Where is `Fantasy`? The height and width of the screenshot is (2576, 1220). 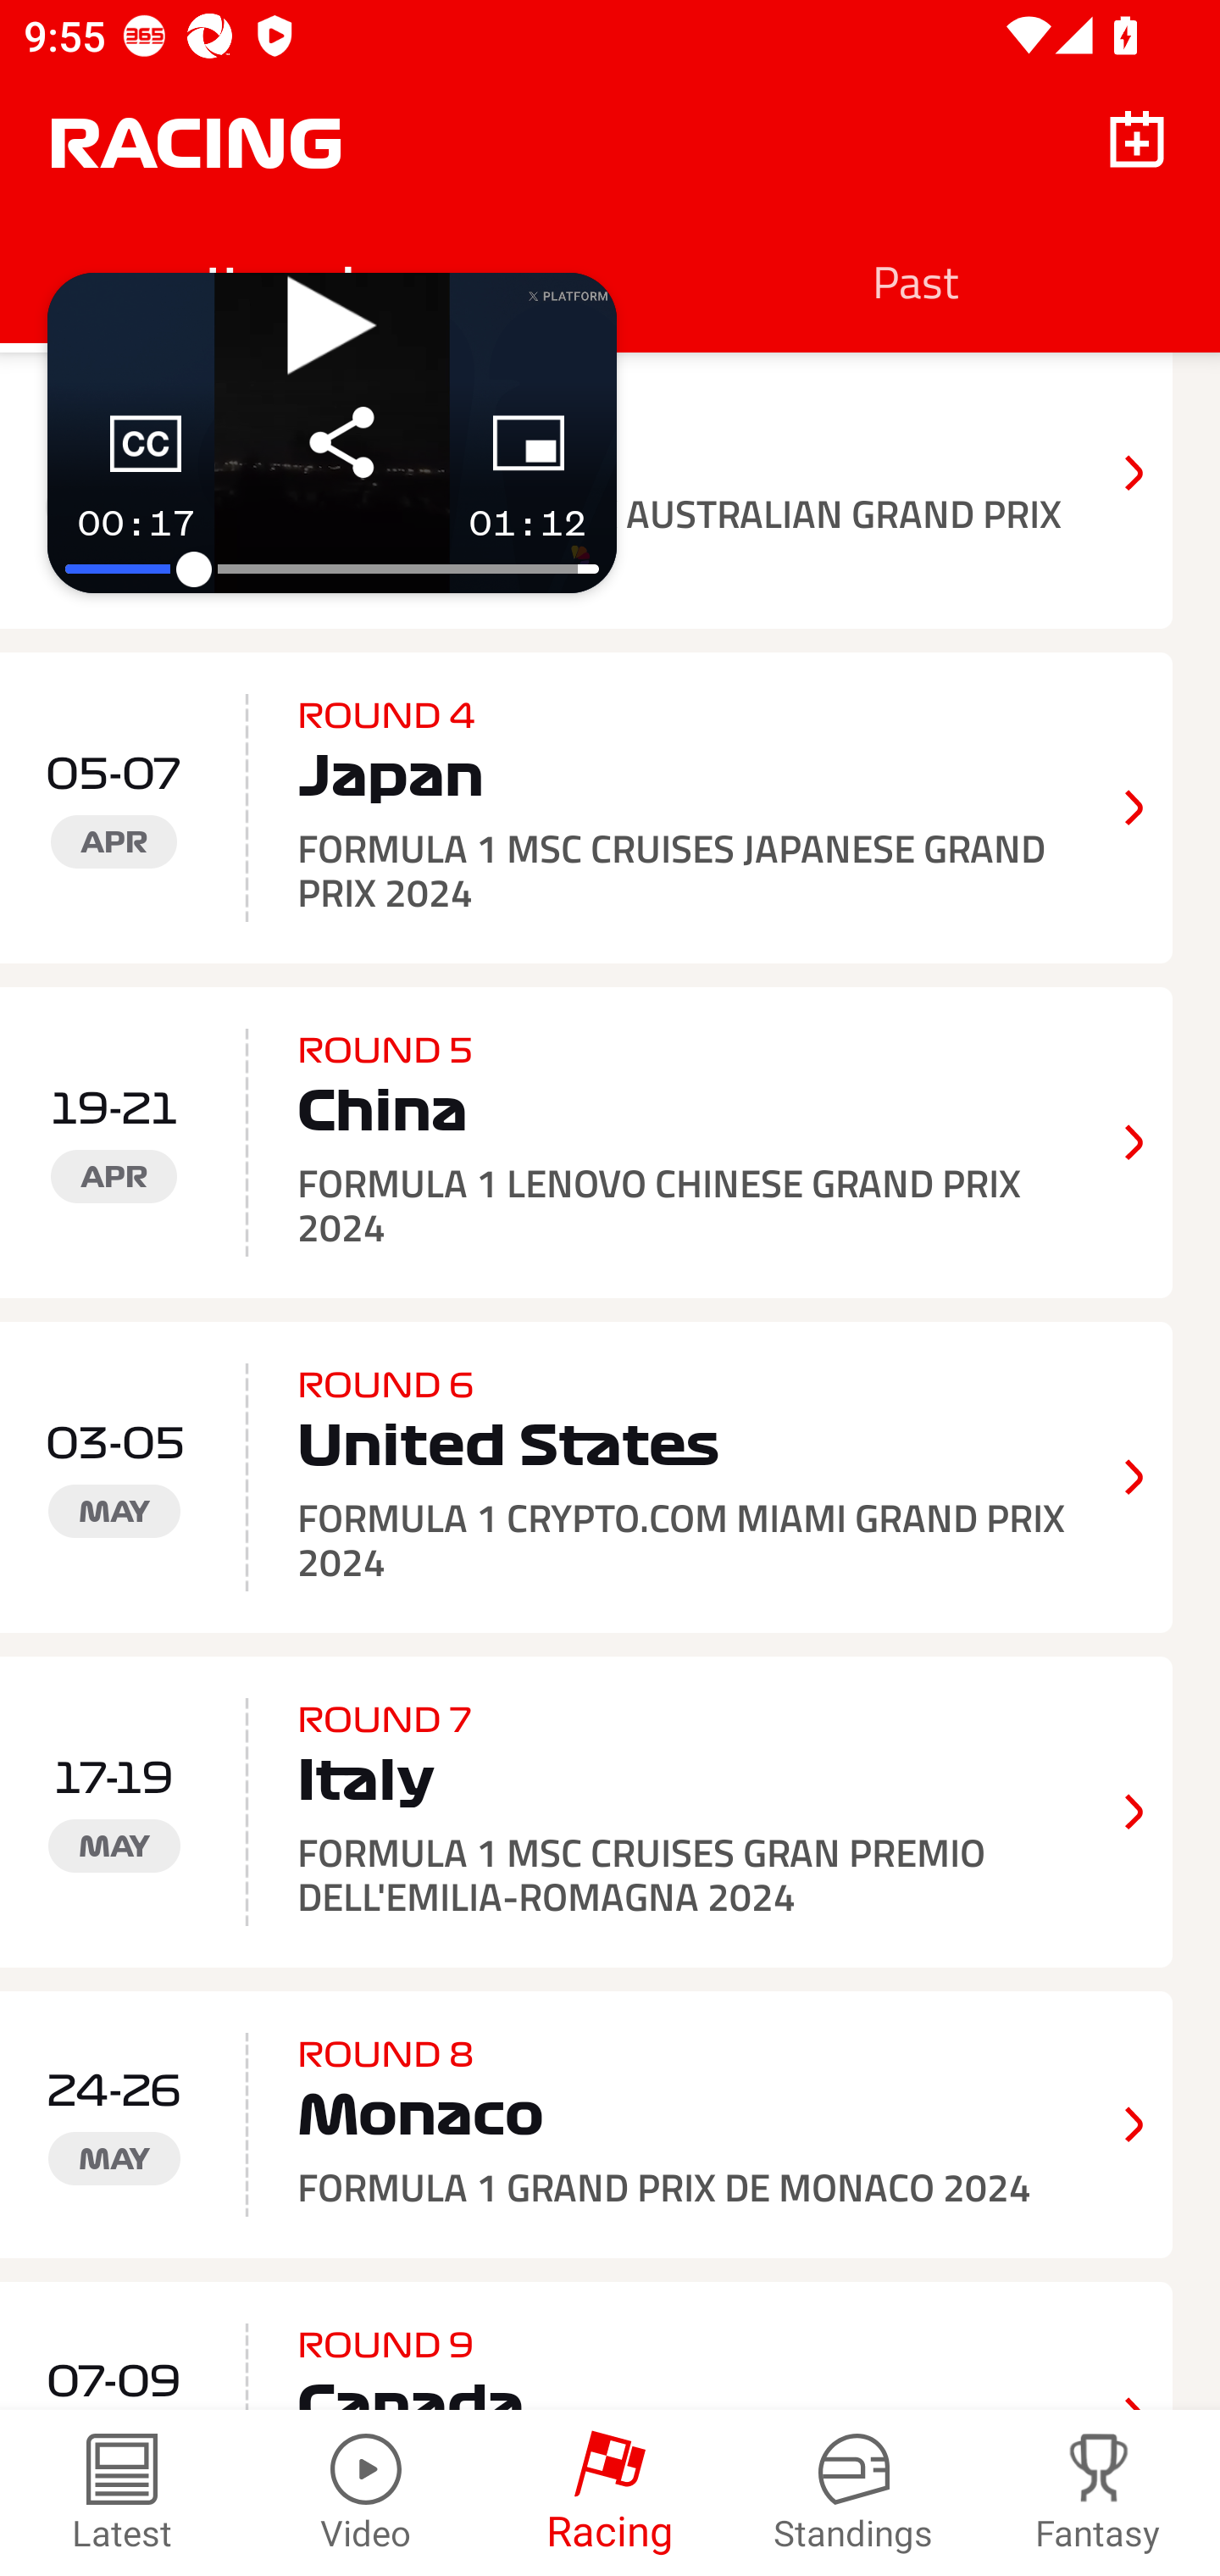
Fantasy is located at coordinates (1098, 2493).